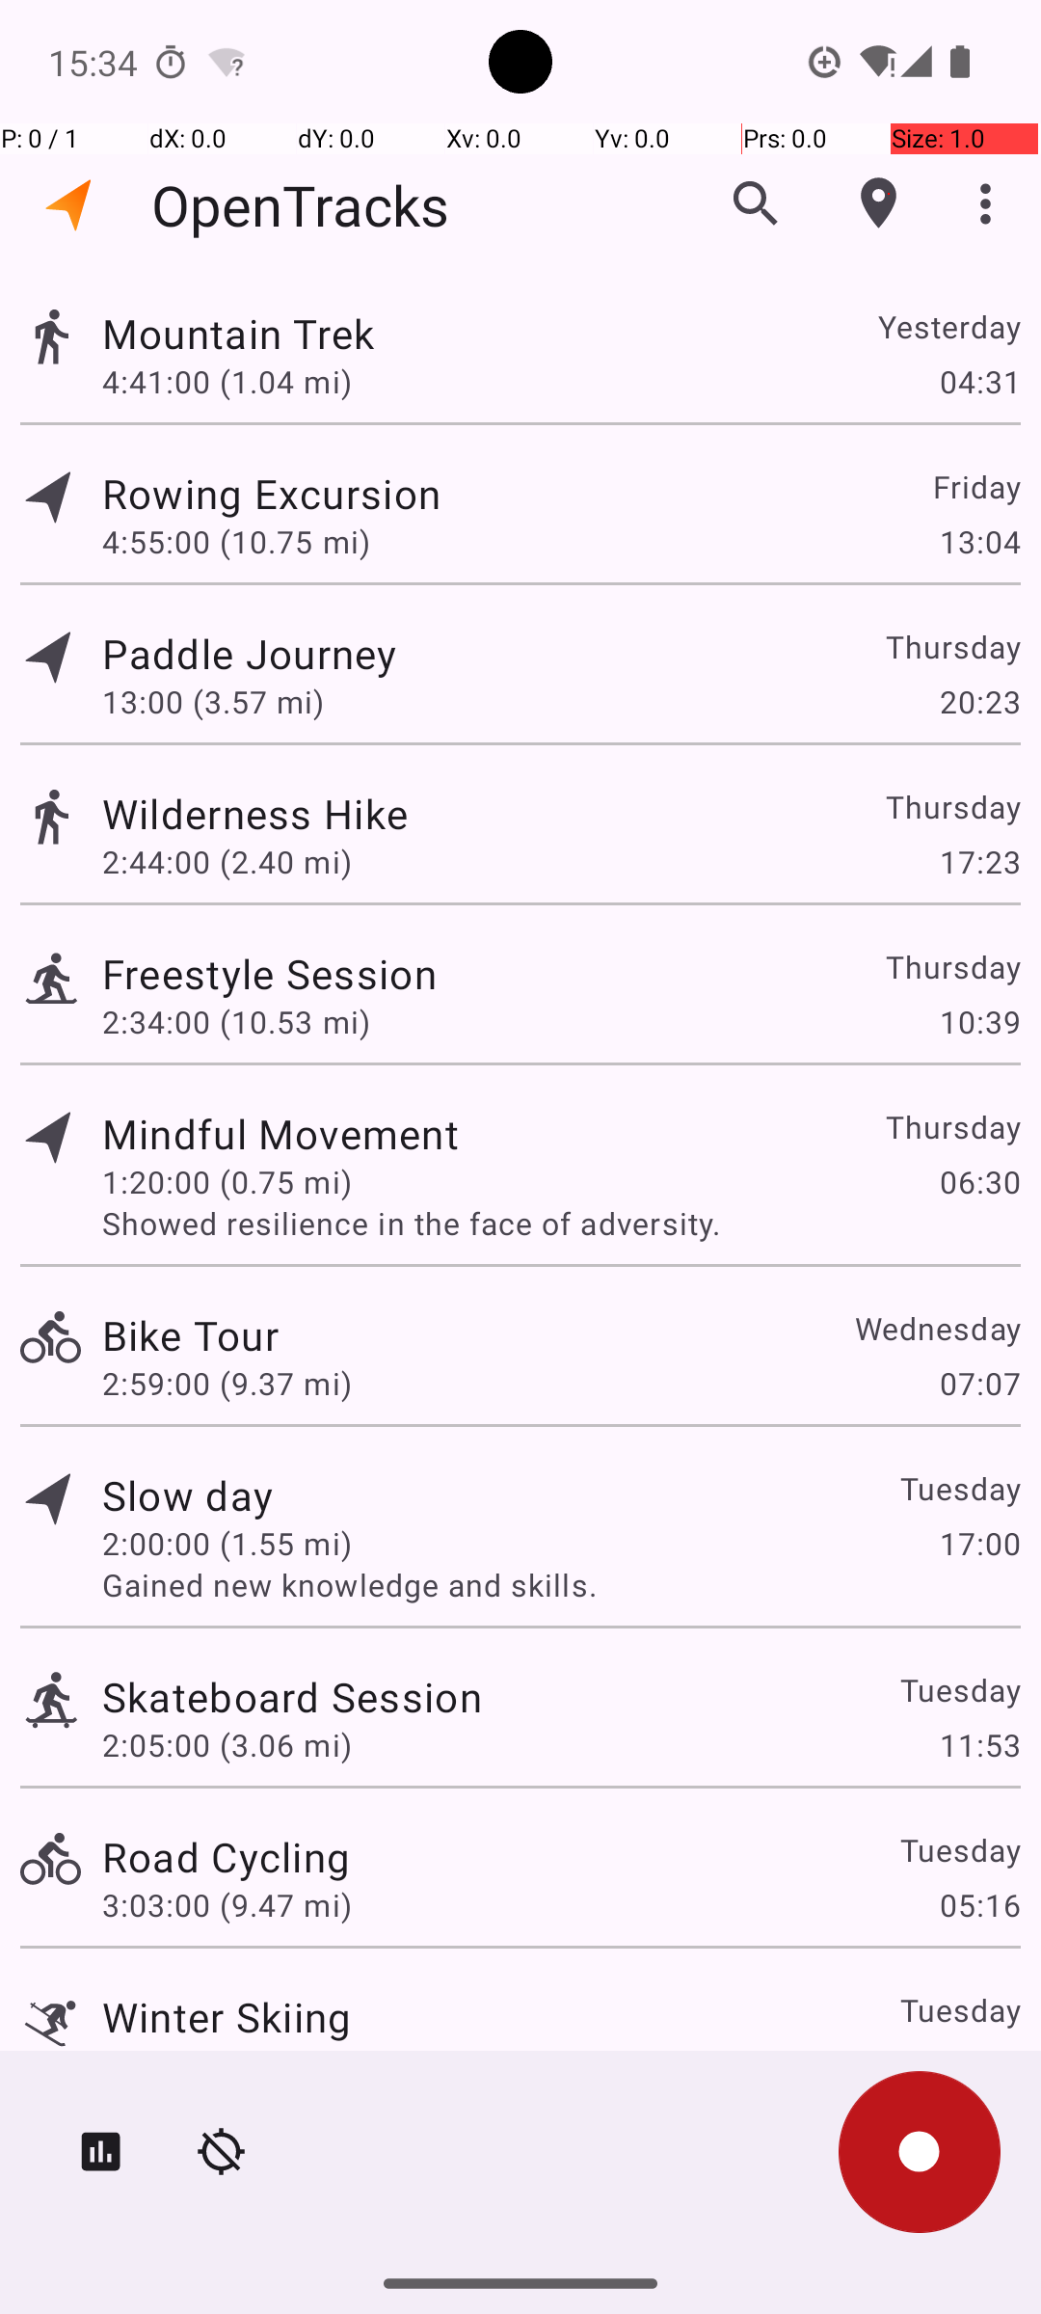 The width and height of the screenshot is (1041, 2314). I want to click on 1:12:00 (9.82 mi), so click(227, 2065).